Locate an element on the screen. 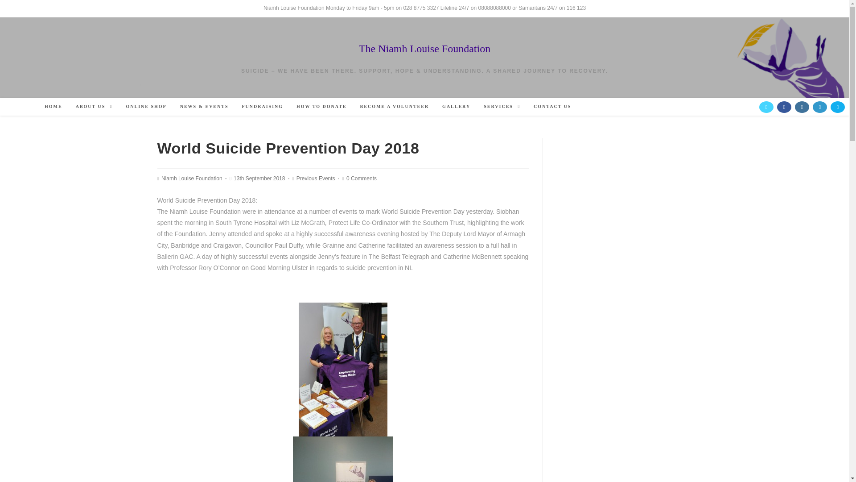 The image size is (856, 482). HOW TO DONATE is located at coordinates (321, 107).